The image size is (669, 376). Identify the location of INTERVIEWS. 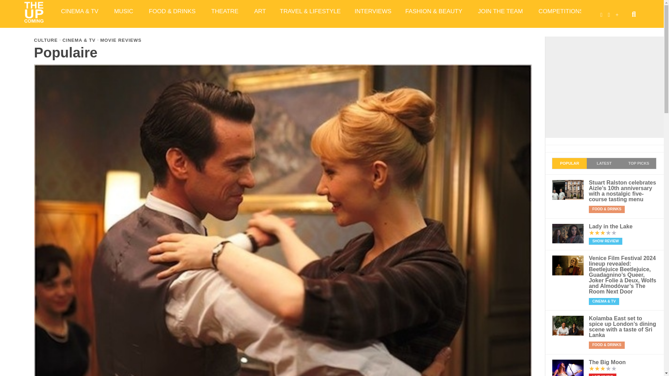
(373, 11).